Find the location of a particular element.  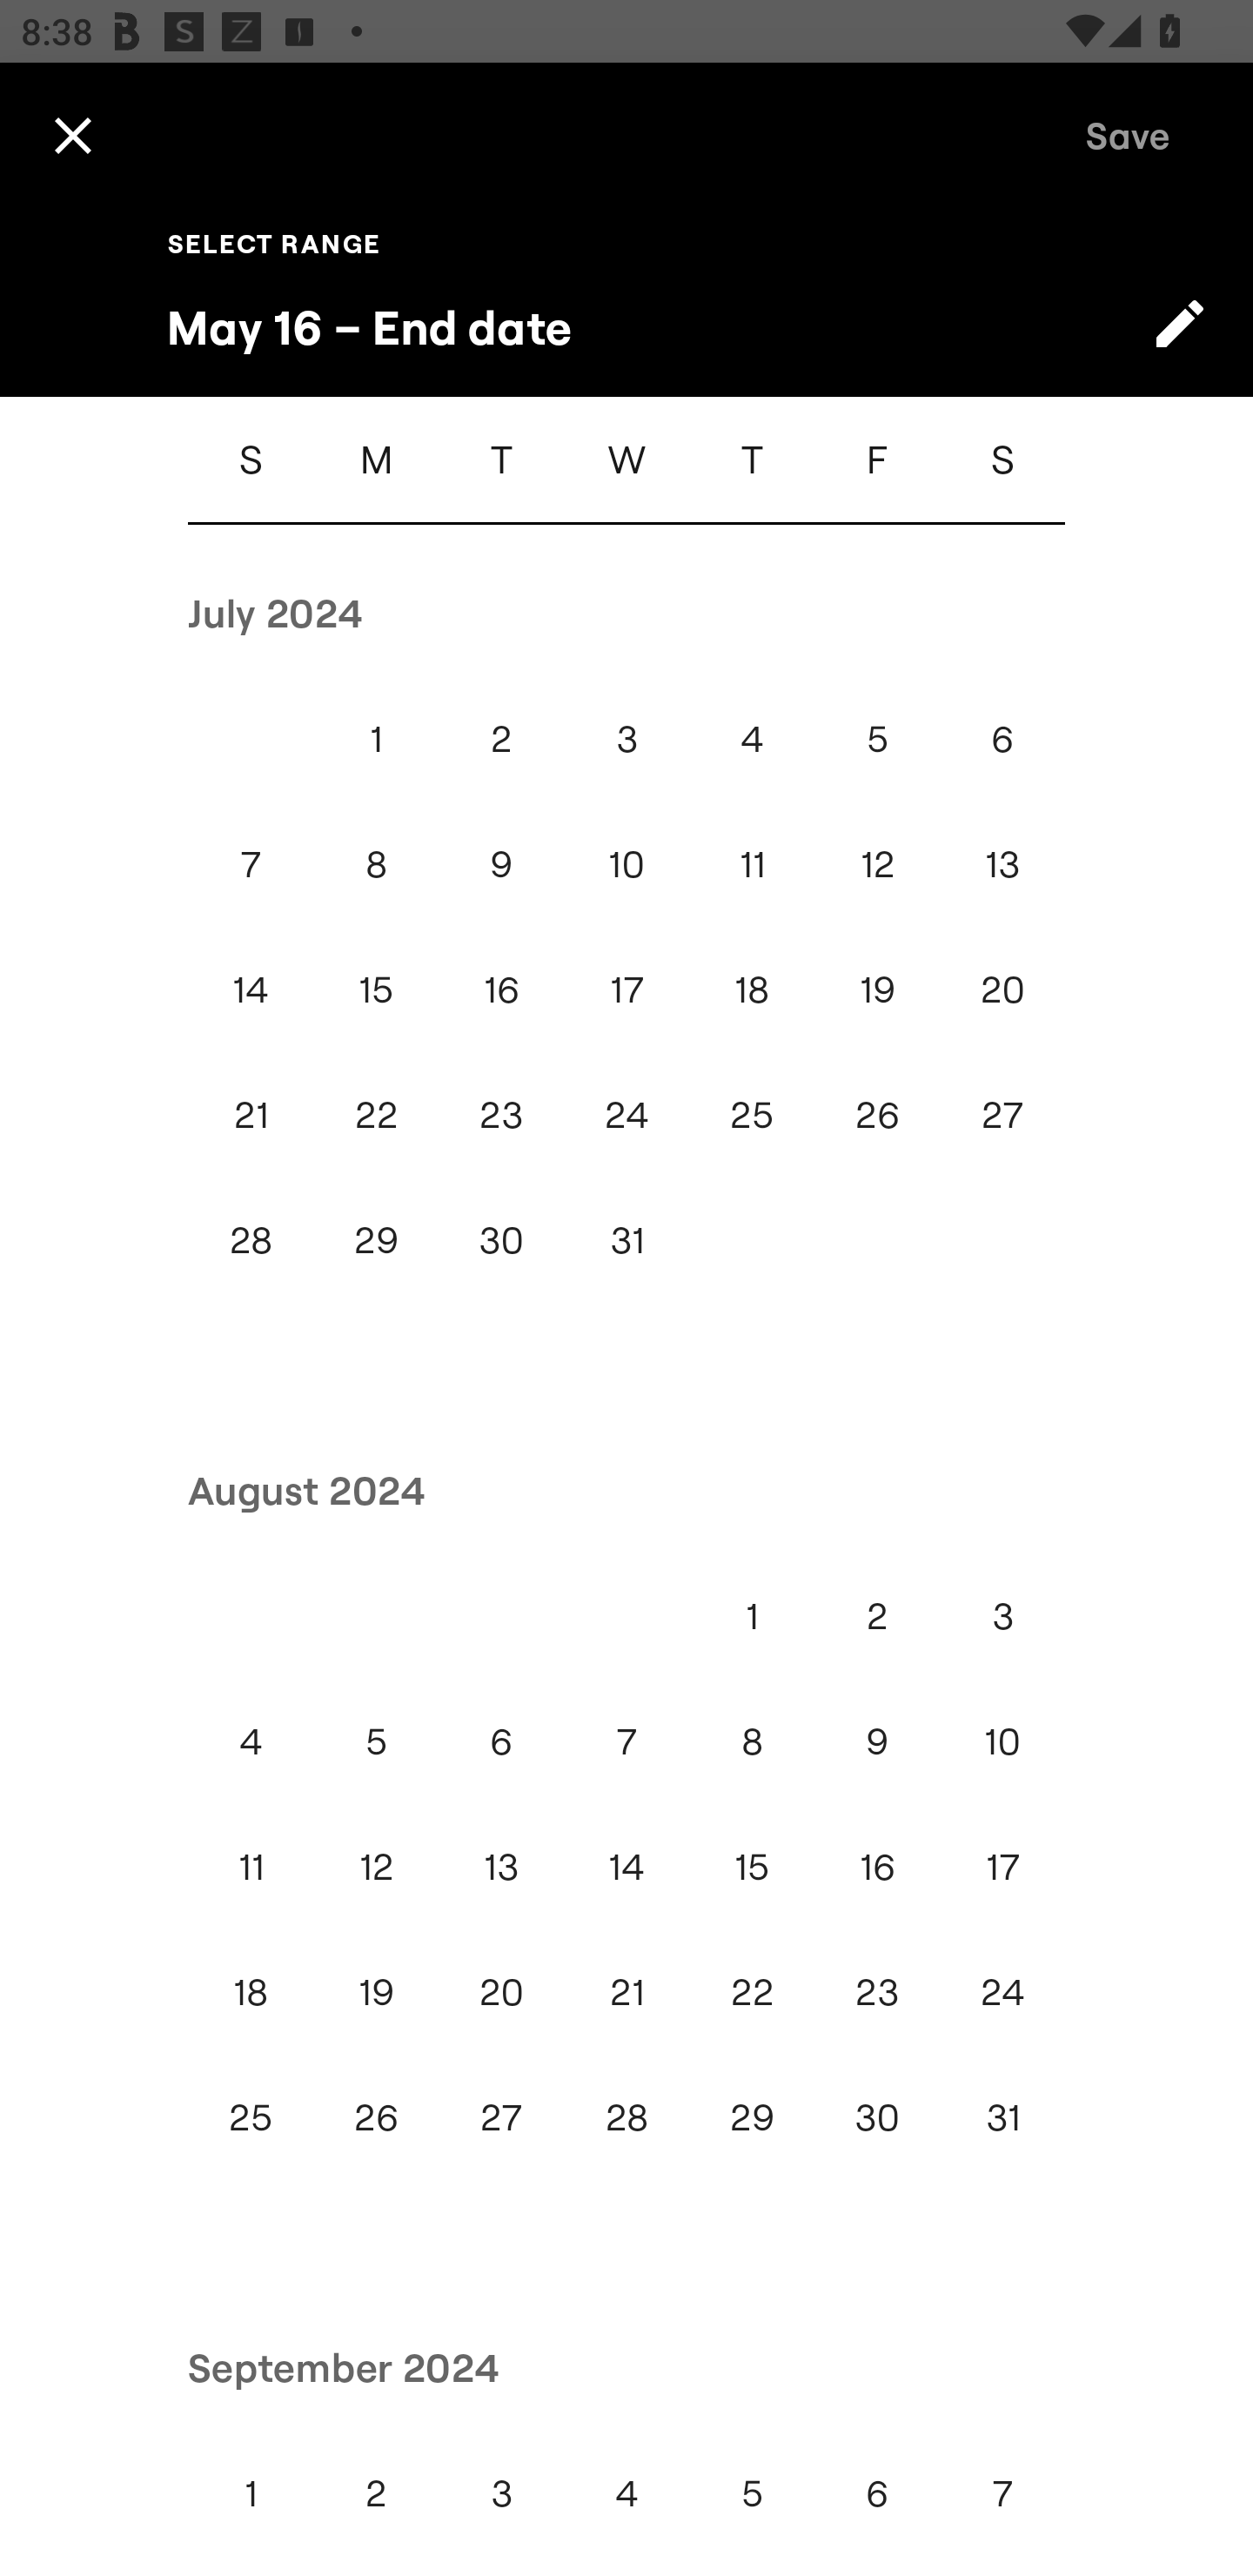

9 Fri, Aug 9 is located at coordinates (877, 1741).